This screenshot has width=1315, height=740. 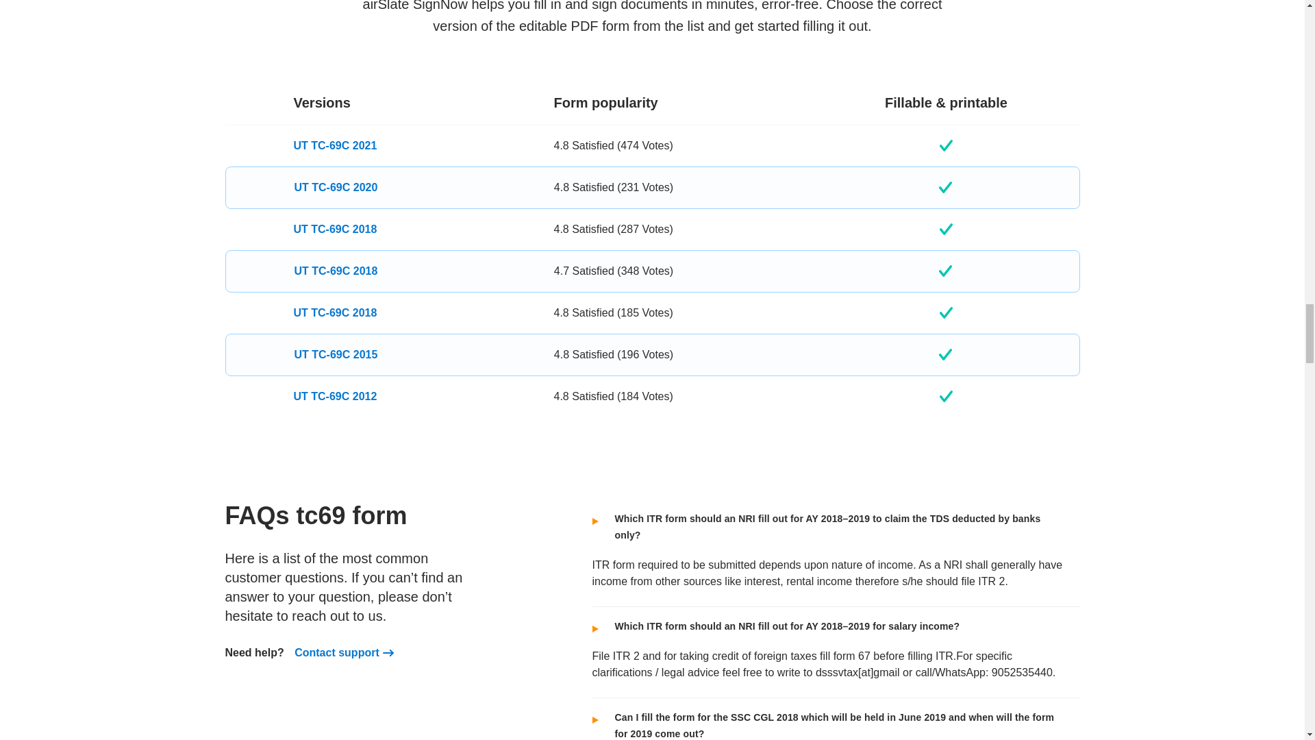 What do you see at coordinates (334, 312) in the screenshot?
I see `UT TC-69C 2018` at bounding box center [334, 312].